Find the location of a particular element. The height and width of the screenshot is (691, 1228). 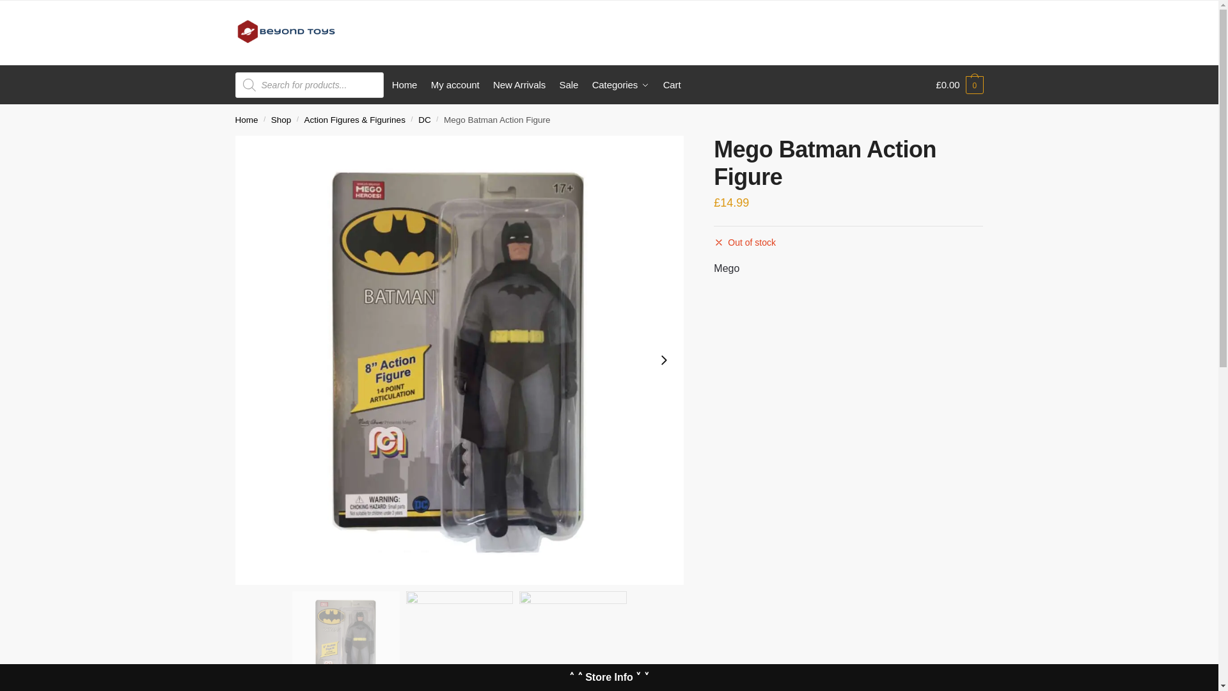

mego batman 1 is located at coordinates (573, 641).